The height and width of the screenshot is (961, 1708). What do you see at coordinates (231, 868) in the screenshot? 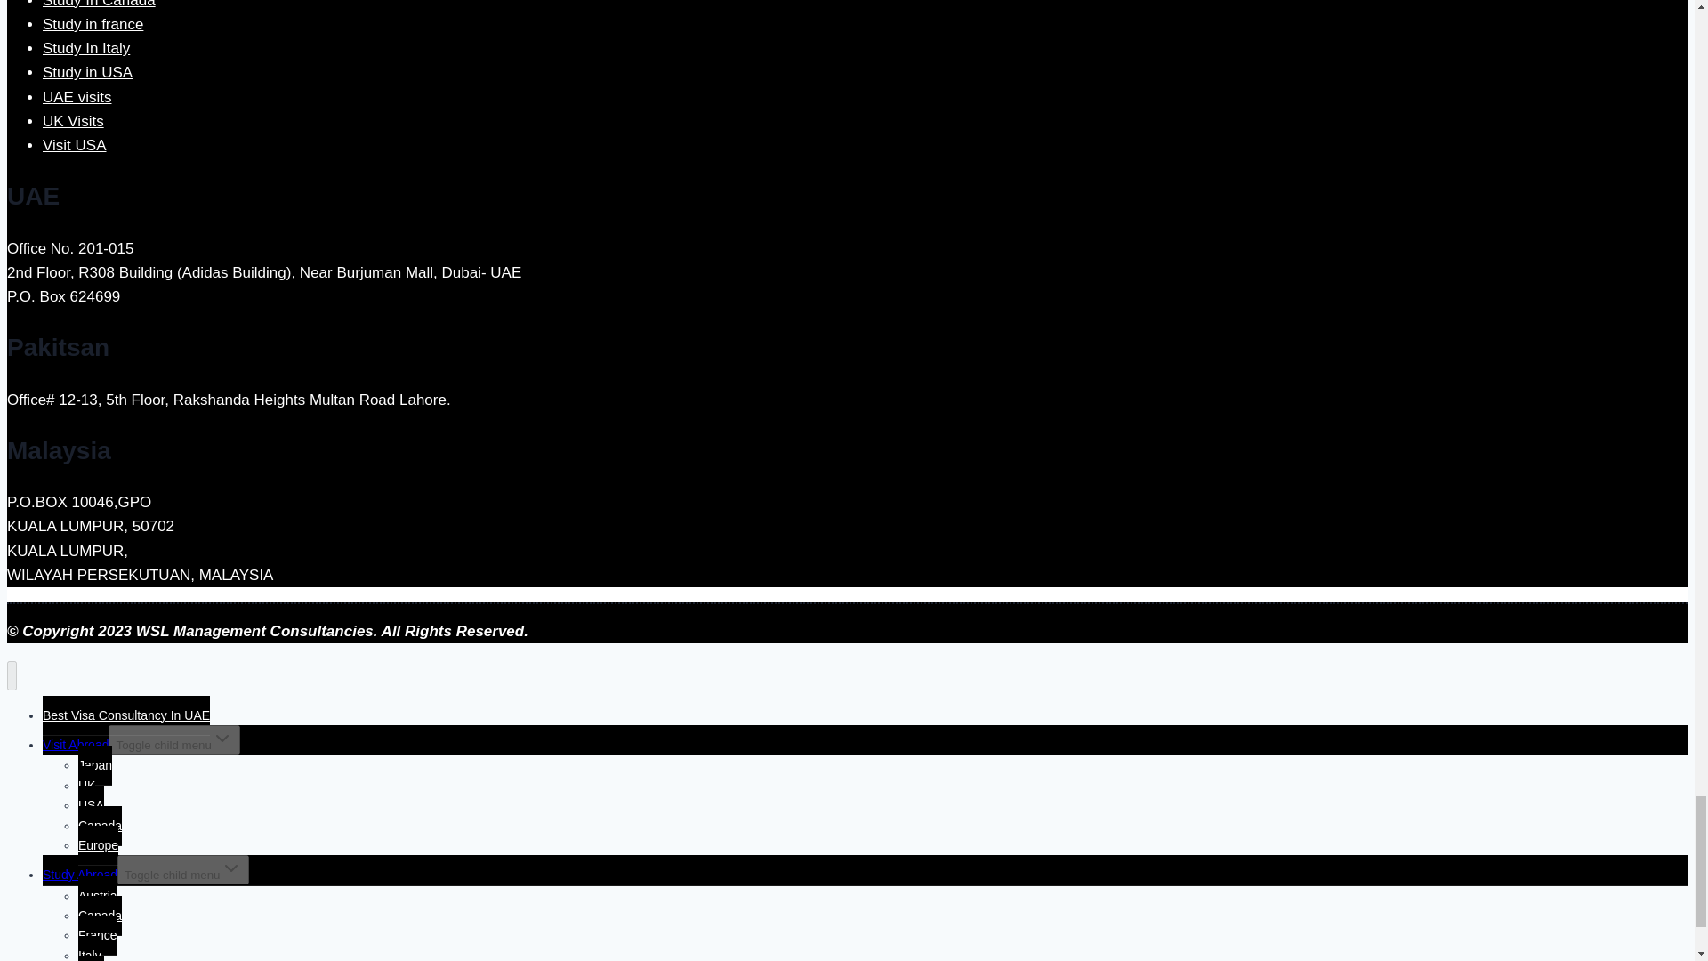
I see `Expand` at bounding box center [231, 868].